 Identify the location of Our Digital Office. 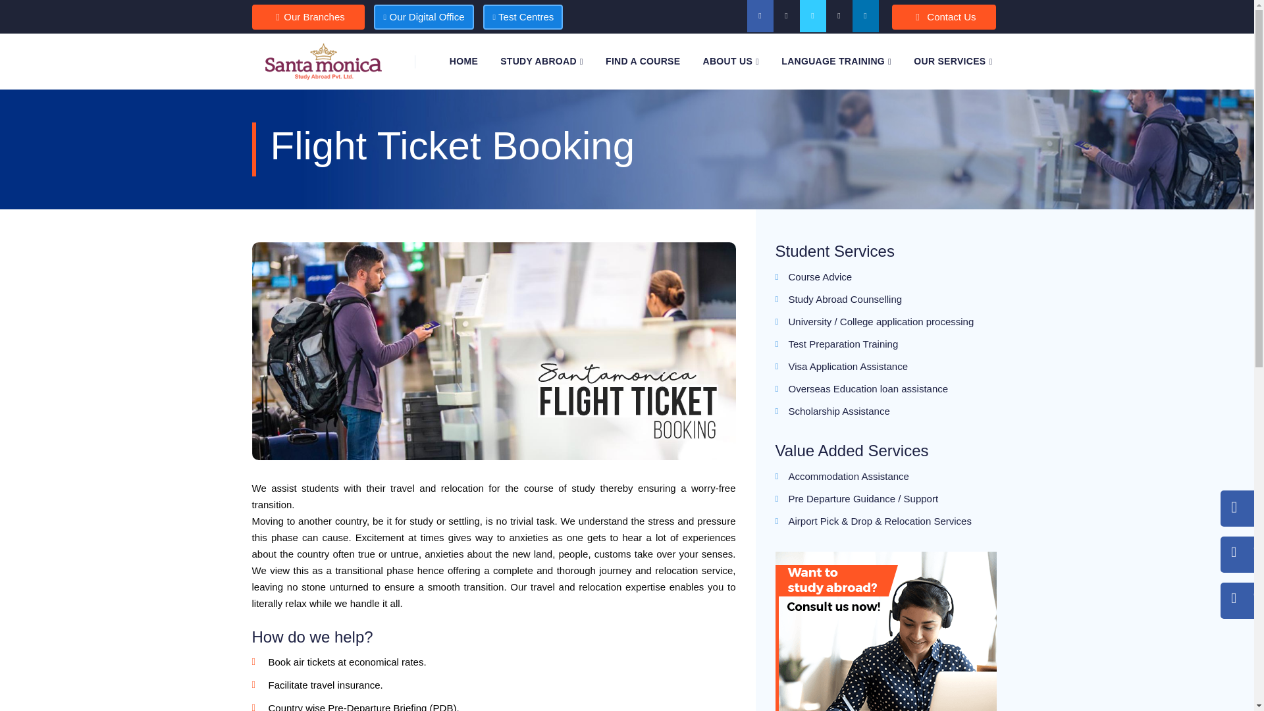
(424, 17).